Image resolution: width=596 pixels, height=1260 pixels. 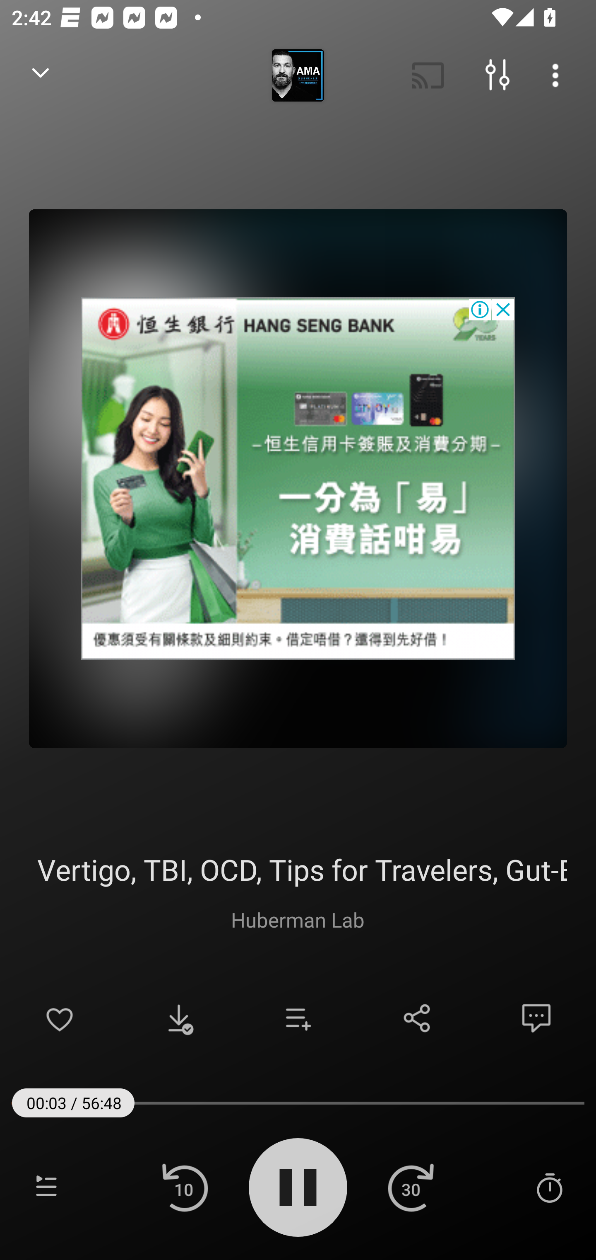 I want to click on Cast. Disconnected, so click(x=428, y=75).